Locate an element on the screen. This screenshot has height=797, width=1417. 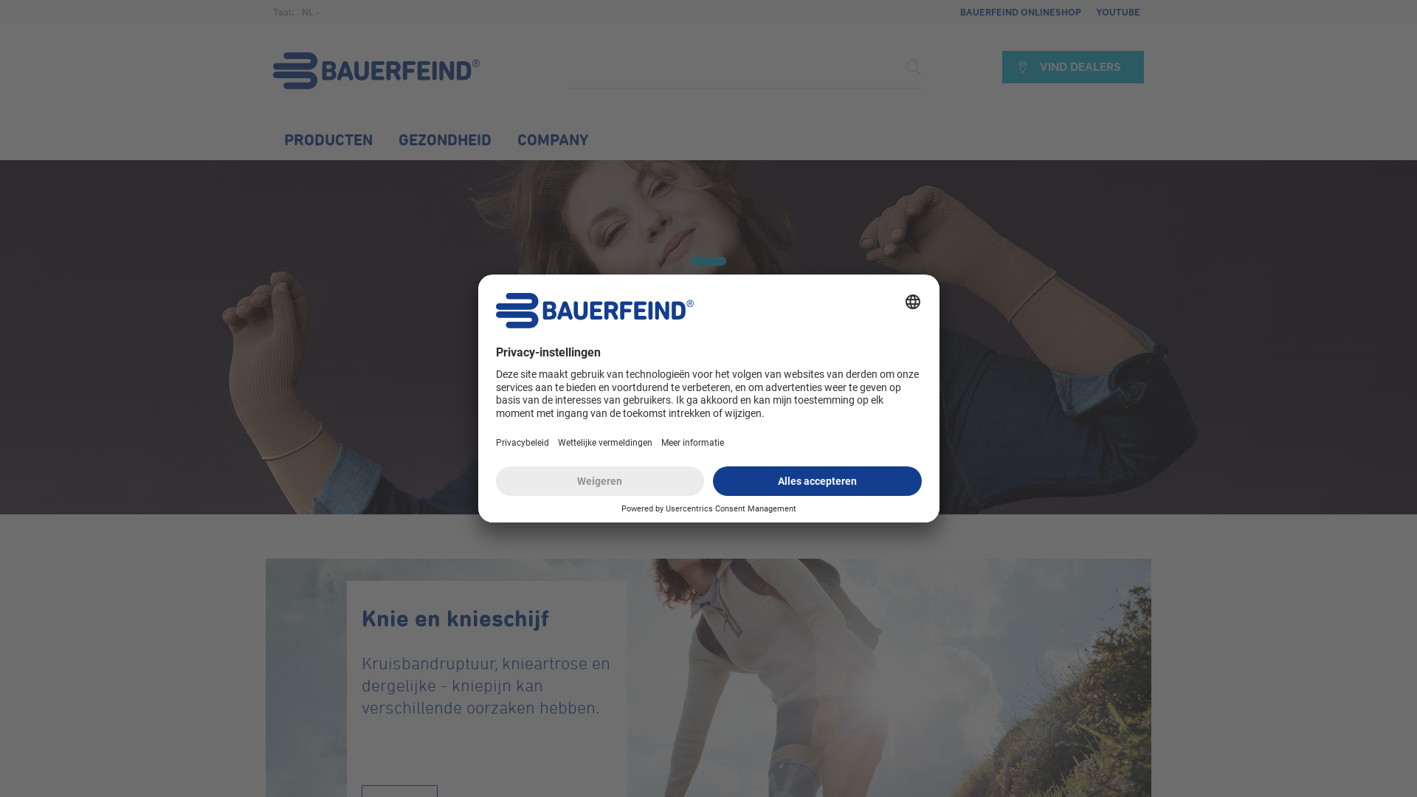
NL is located at coordinates (311, 13).